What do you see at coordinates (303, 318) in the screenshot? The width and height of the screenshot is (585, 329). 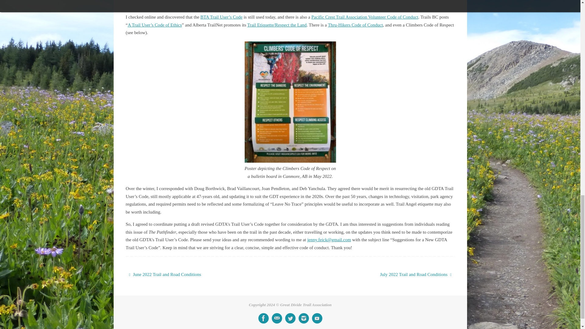 I see `Instagram` at bounding box center [303, 318].